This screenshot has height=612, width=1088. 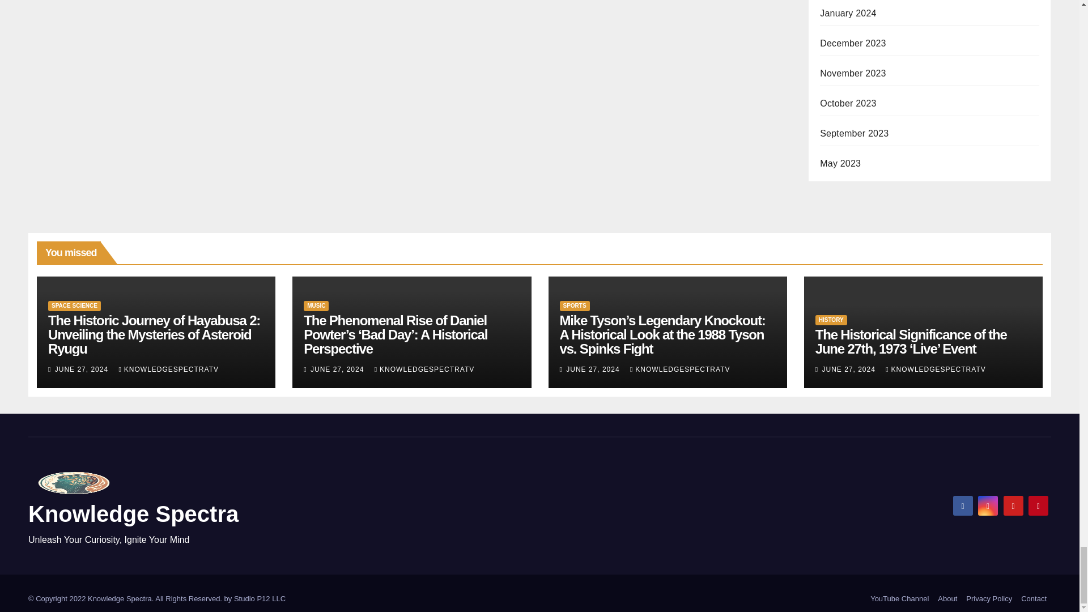 What do you see at coordinates (900, 598) in the screenshot?
I see `YouTube Channel` at bounding box center [900, 598].